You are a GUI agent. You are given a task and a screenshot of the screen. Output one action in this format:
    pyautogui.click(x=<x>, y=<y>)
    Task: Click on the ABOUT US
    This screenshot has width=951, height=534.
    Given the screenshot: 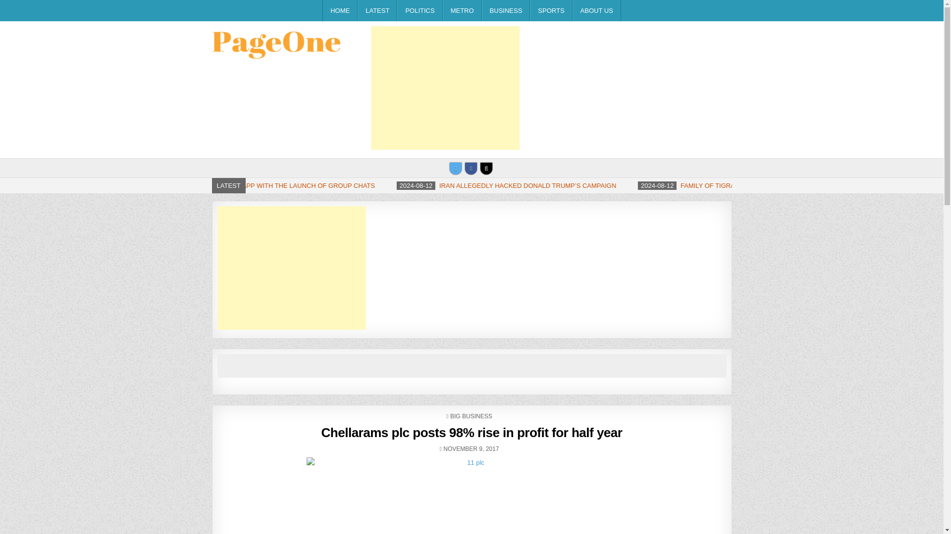 What is the action you would take?
    pyautogui.click(x=596, y=11)
    